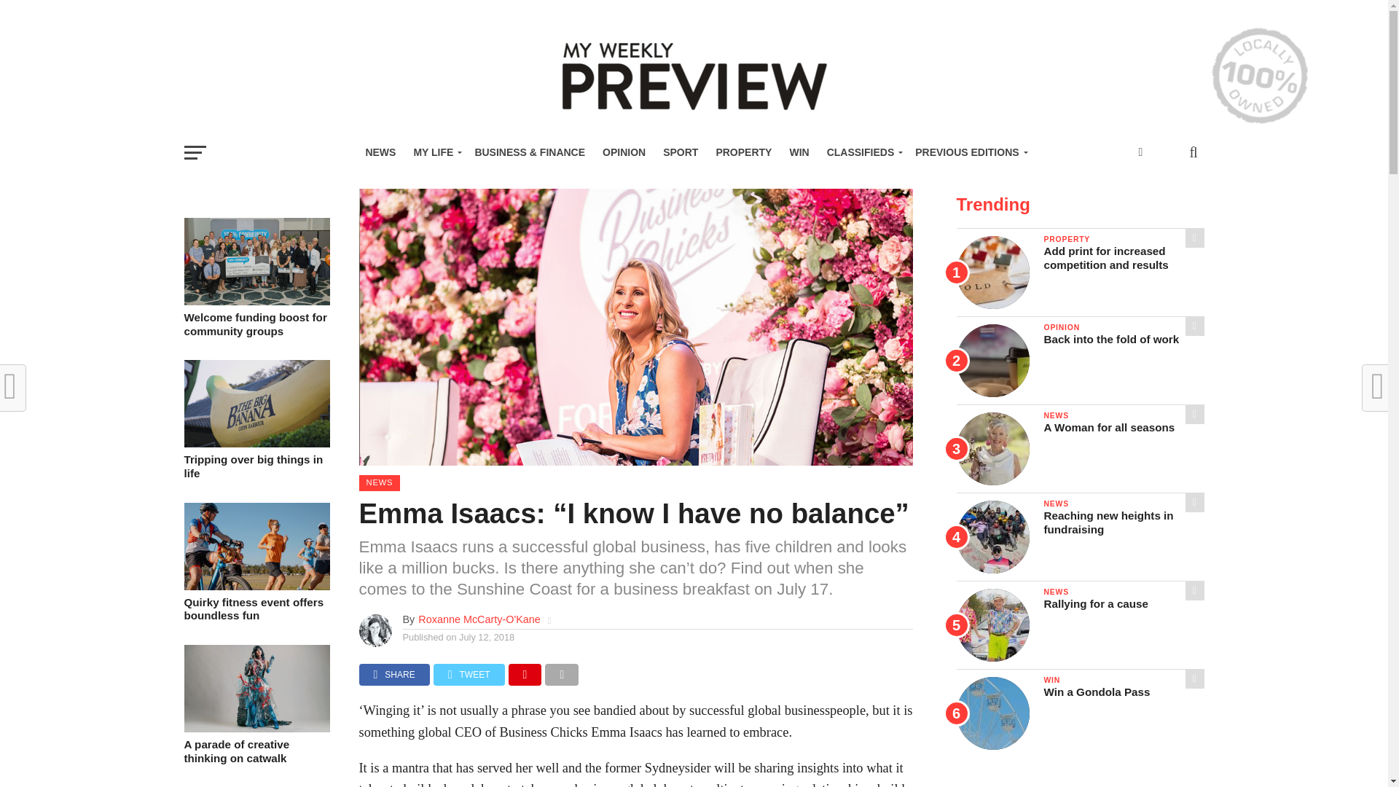 The image size is (1399, 787). Describe the element at coordinates (256, 728) in the screenshot. I see `A parade of creative thinking on catwalk` at that location.